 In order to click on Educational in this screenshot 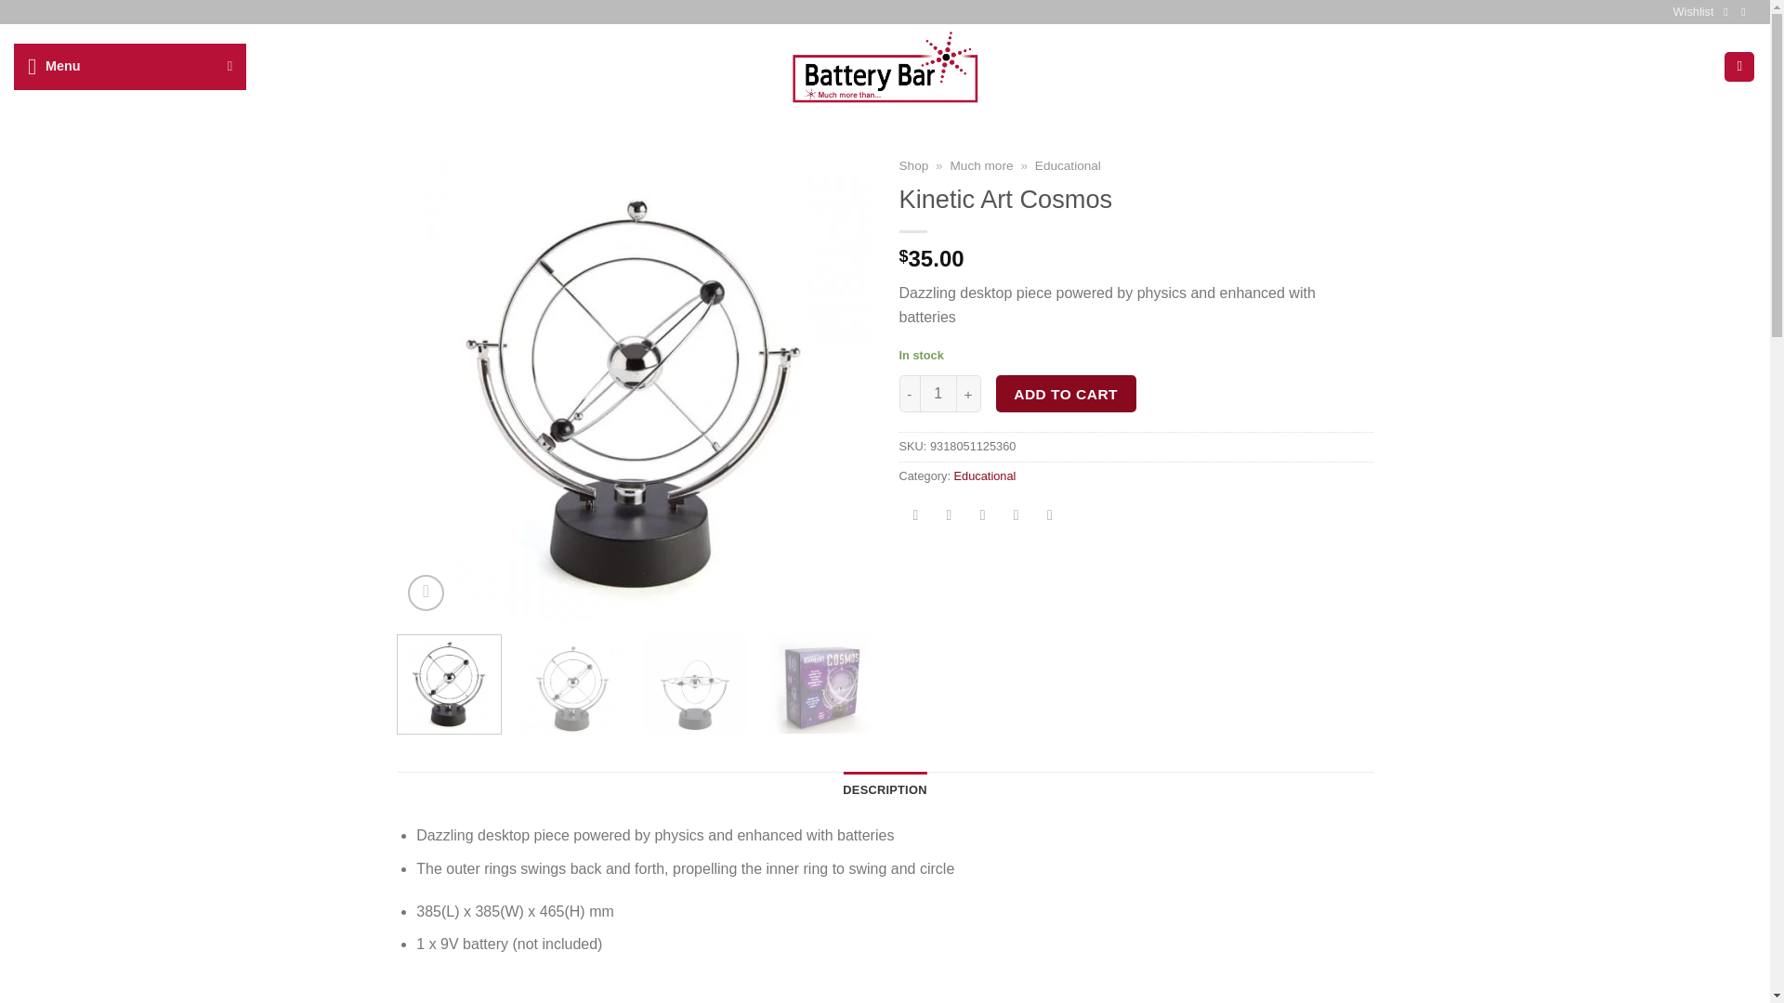, I will do `click(1067, 165)`.